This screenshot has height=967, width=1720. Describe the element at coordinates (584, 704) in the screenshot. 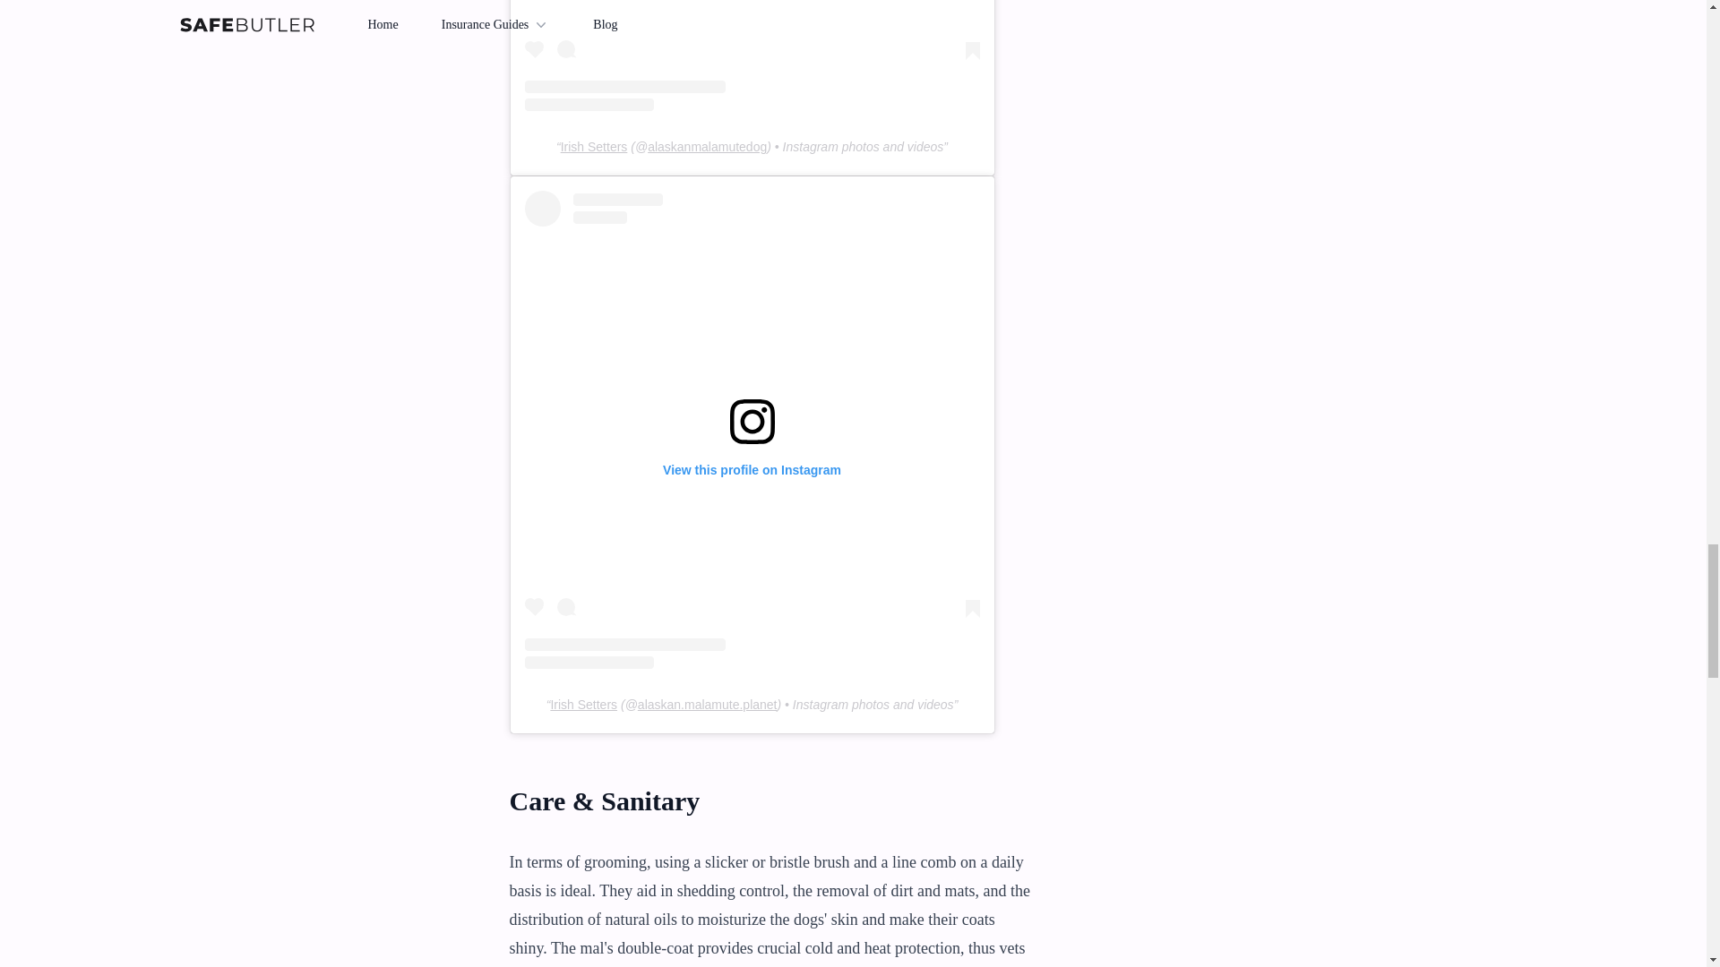

I see `Irish Setters` at that location.